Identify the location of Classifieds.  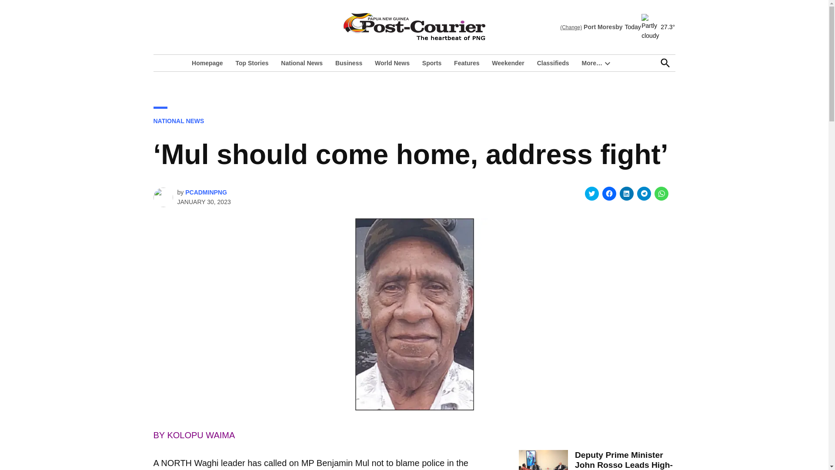
(553, 63).